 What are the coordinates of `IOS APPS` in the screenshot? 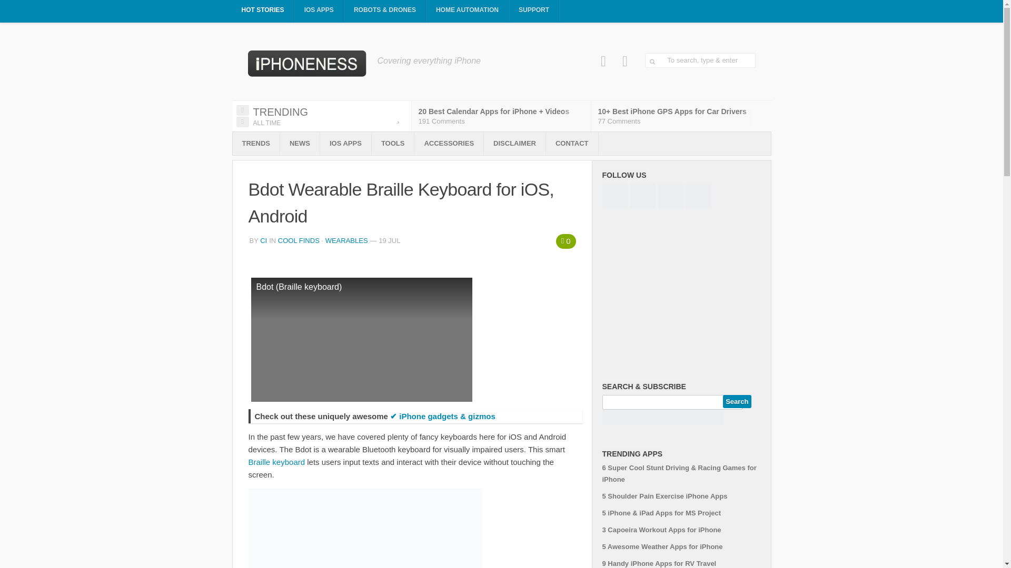 It's located at (319, 12).